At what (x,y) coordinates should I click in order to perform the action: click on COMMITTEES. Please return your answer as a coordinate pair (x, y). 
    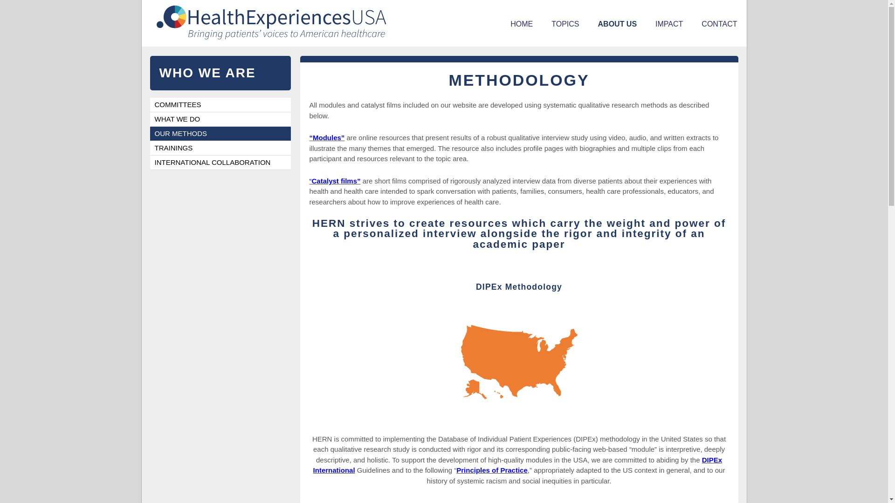
    Looking at the image, I should click on (220, 104).